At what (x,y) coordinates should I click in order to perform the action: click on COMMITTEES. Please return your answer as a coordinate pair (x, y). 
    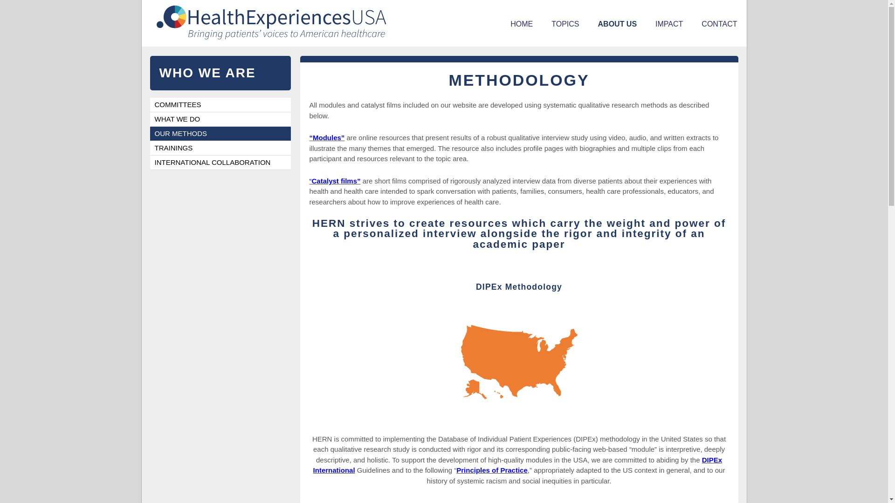
    Looking at the image, I should click on (220, 104).